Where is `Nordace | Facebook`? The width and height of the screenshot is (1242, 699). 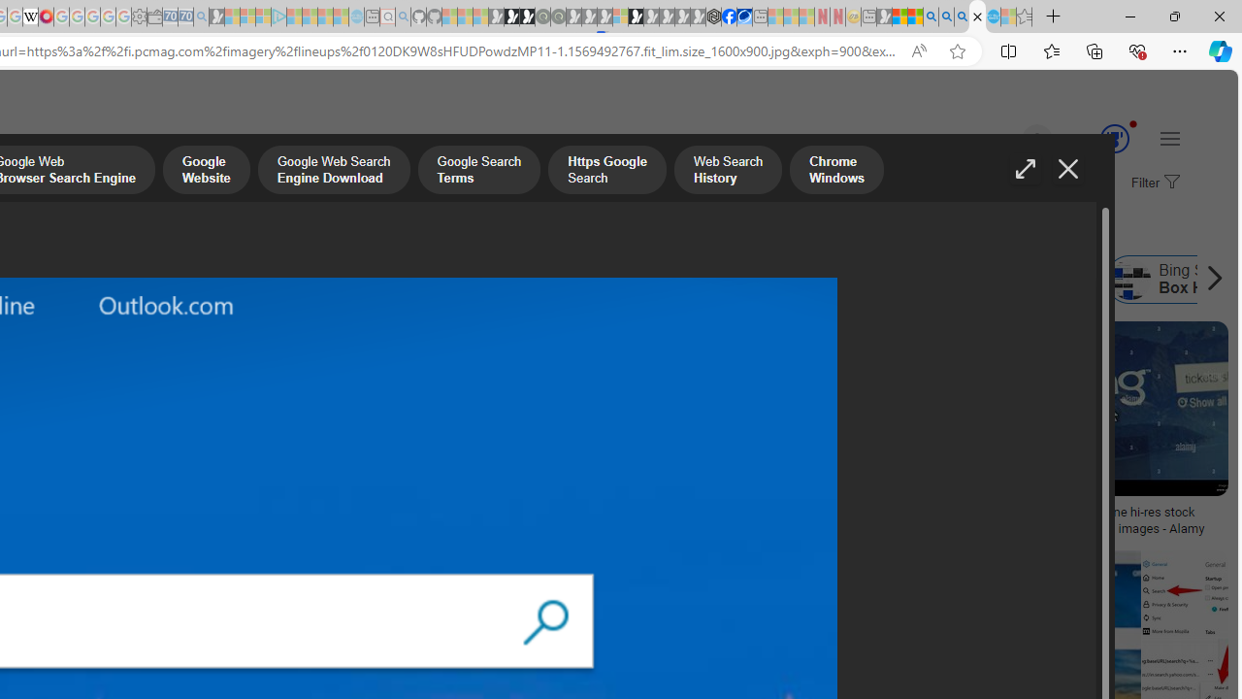
Nordace | Facebook is located at coordinates (729, 17).